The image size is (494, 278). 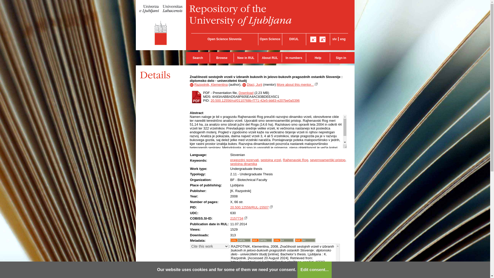 What do you see at coordinates (196, 97) in the screenshot?
I see `.pdf` at bounding box center [196, 97].